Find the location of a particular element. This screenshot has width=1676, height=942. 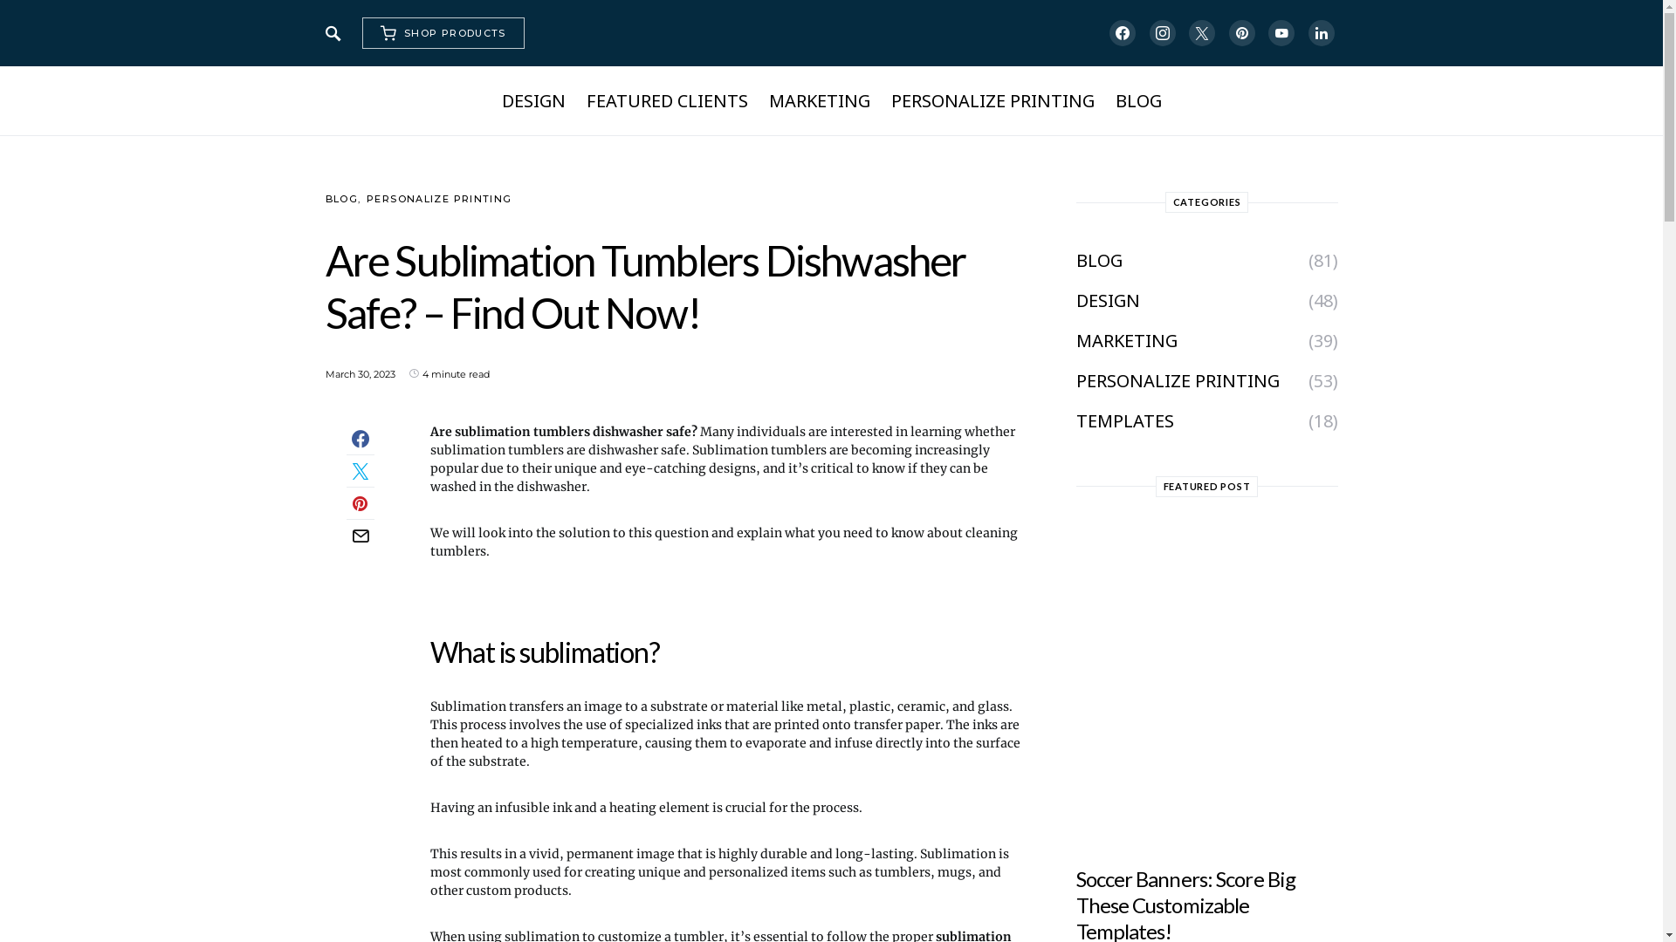

MARKETING is located at coordinates (819, 101).